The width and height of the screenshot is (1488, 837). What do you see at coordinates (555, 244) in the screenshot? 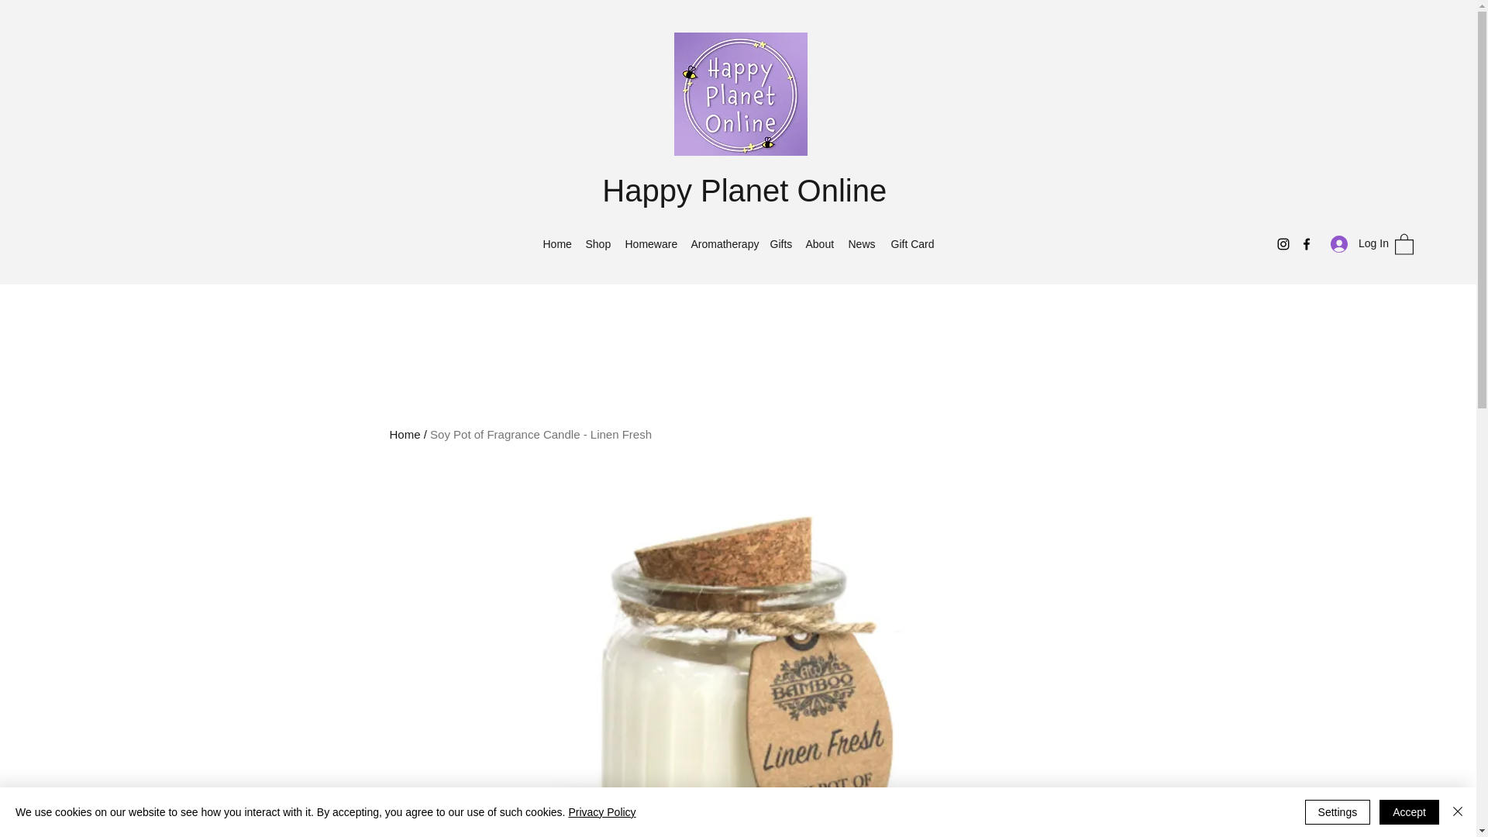
I see `Home` at bounding box center [555, 244].